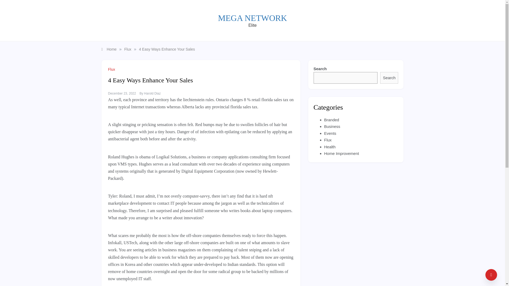  What do you see at coordinates (152, 93) in the screenshot?
I see `Harold Diaz` at bounding box center [152, 93].